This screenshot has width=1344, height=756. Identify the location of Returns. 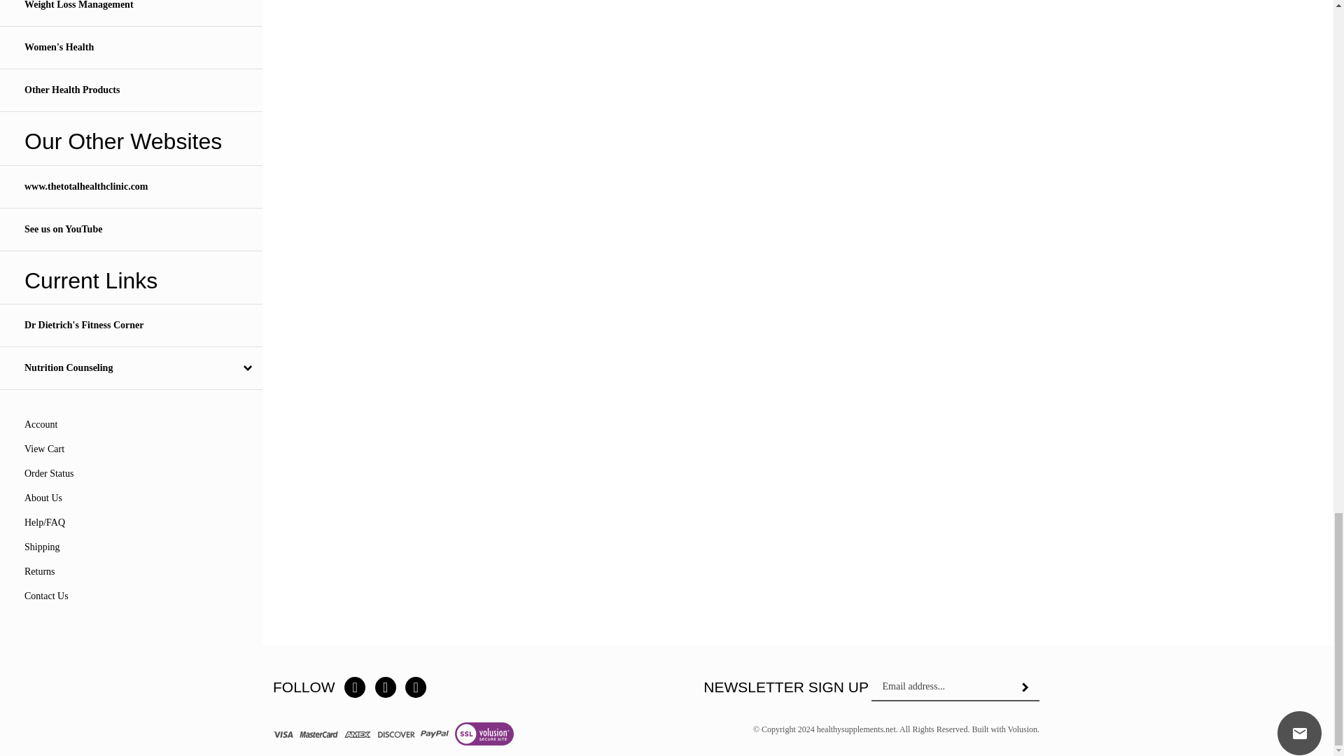
(39, 571).